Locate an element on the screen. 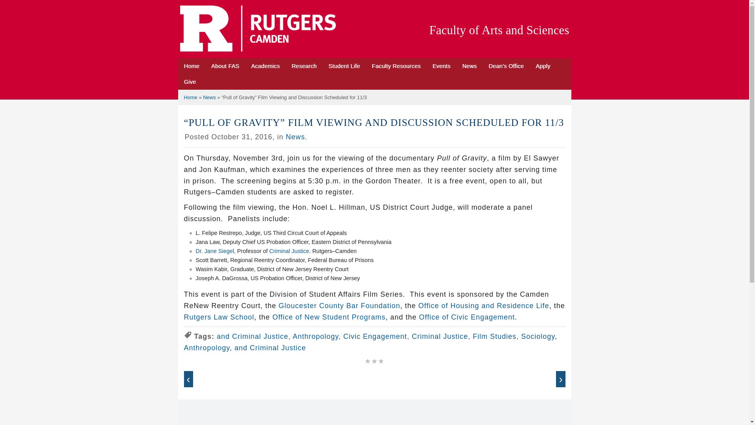  Research is located at coordinates (304, 66).